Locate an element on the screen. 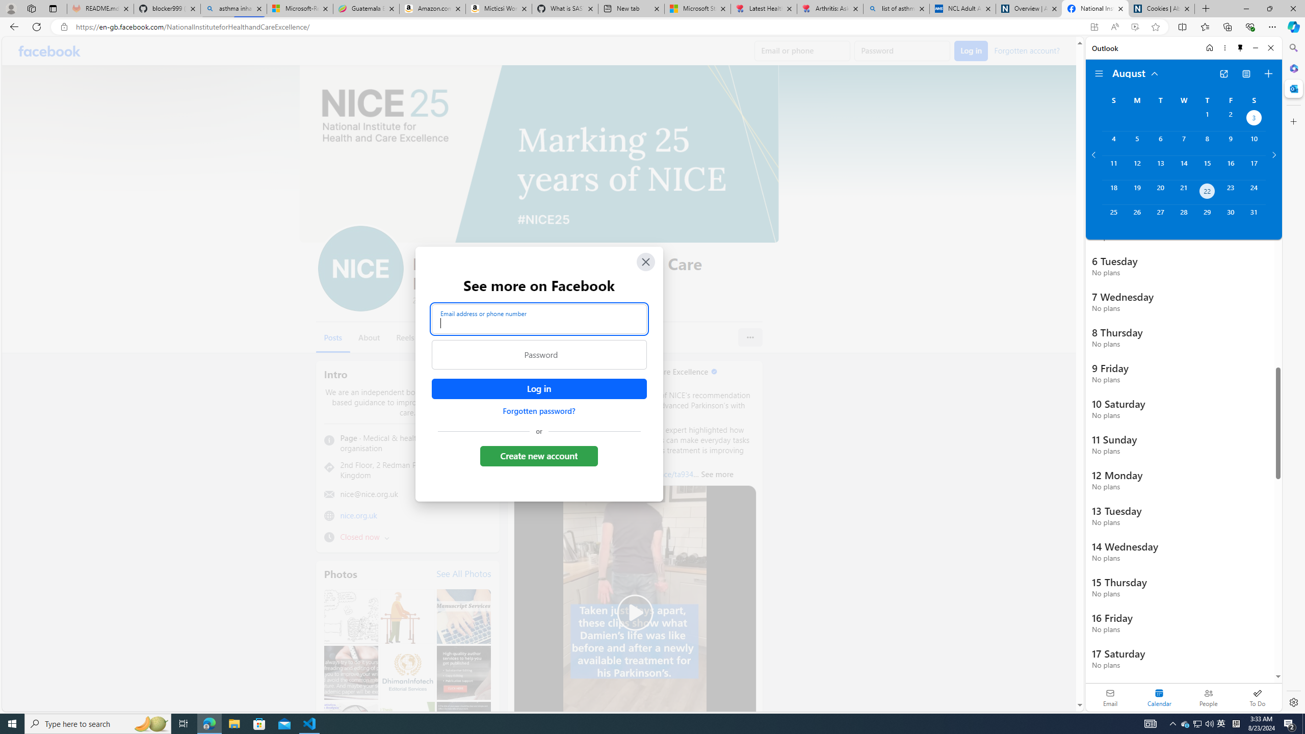 Image resolution: width=1305 pixels, height=734 pixels. August is located at coordinates (1136, 72).